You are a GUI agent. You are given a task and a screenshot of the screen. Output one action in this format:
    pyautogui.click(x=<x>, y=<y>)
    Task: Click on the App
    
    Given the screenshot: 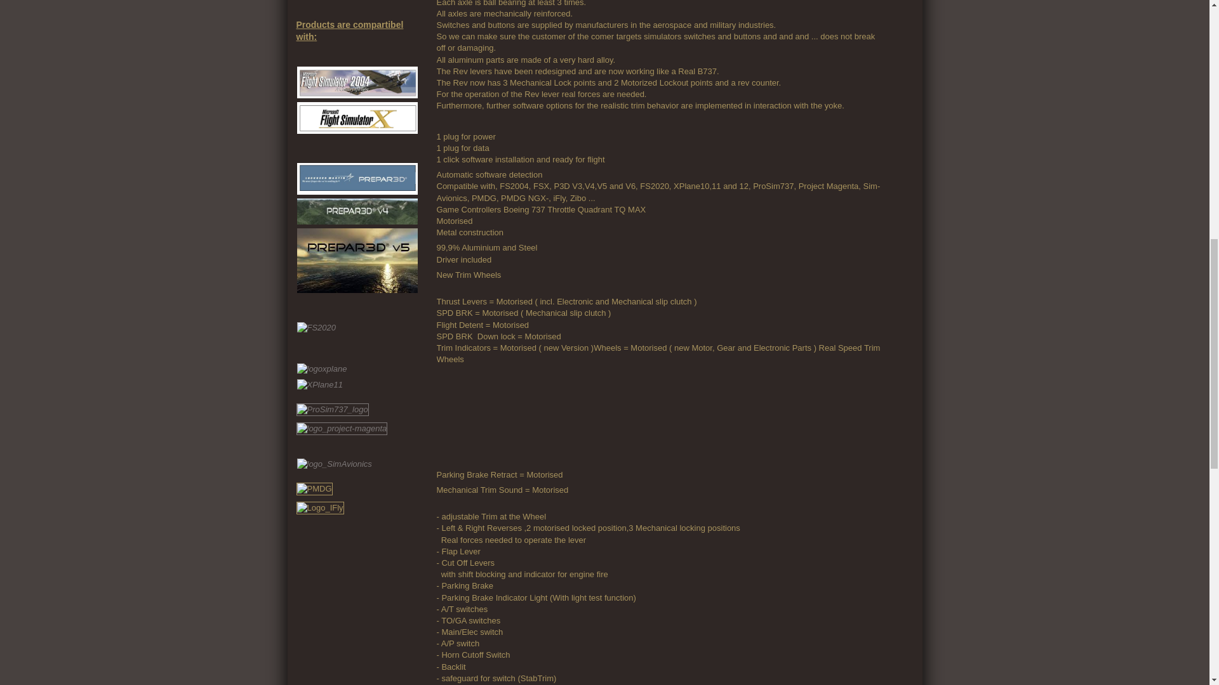 What is the action you would take?
    pyautogui.click(x=500, y=415)
    